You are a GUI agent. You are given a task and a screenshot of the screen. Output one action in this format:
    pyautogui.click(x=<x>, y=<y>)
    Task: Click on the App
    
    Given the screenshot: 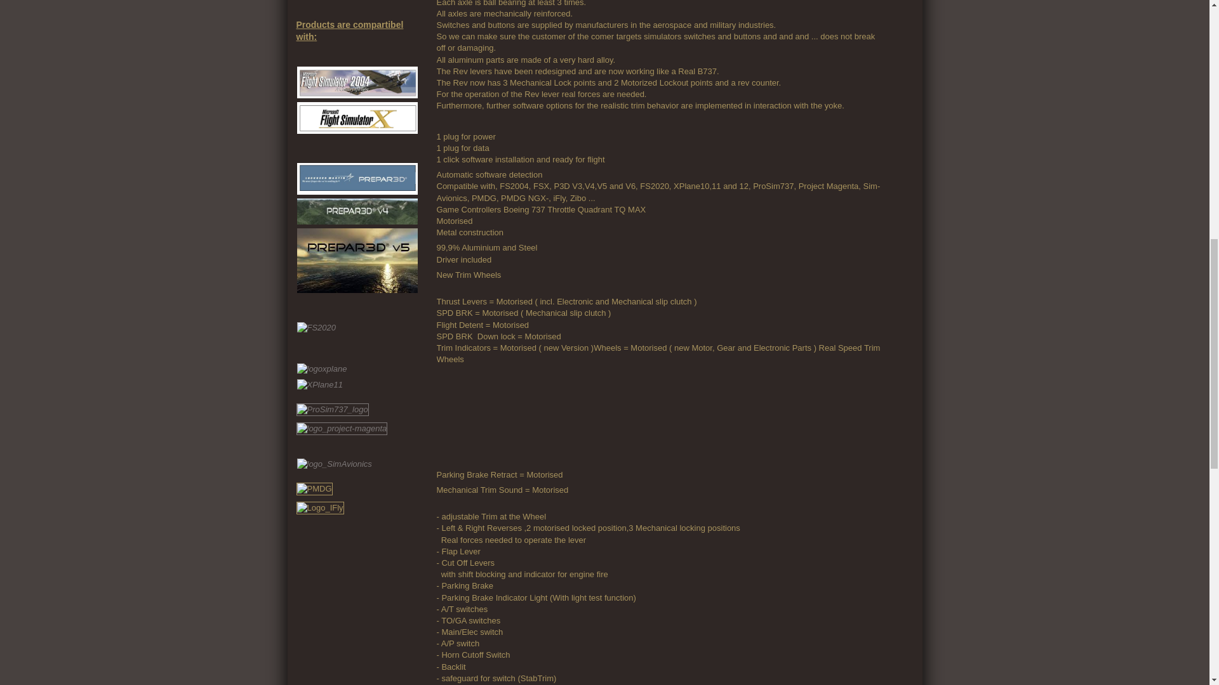 What is the action you would take?
    pyautogui.click(x=500, y=415)
    